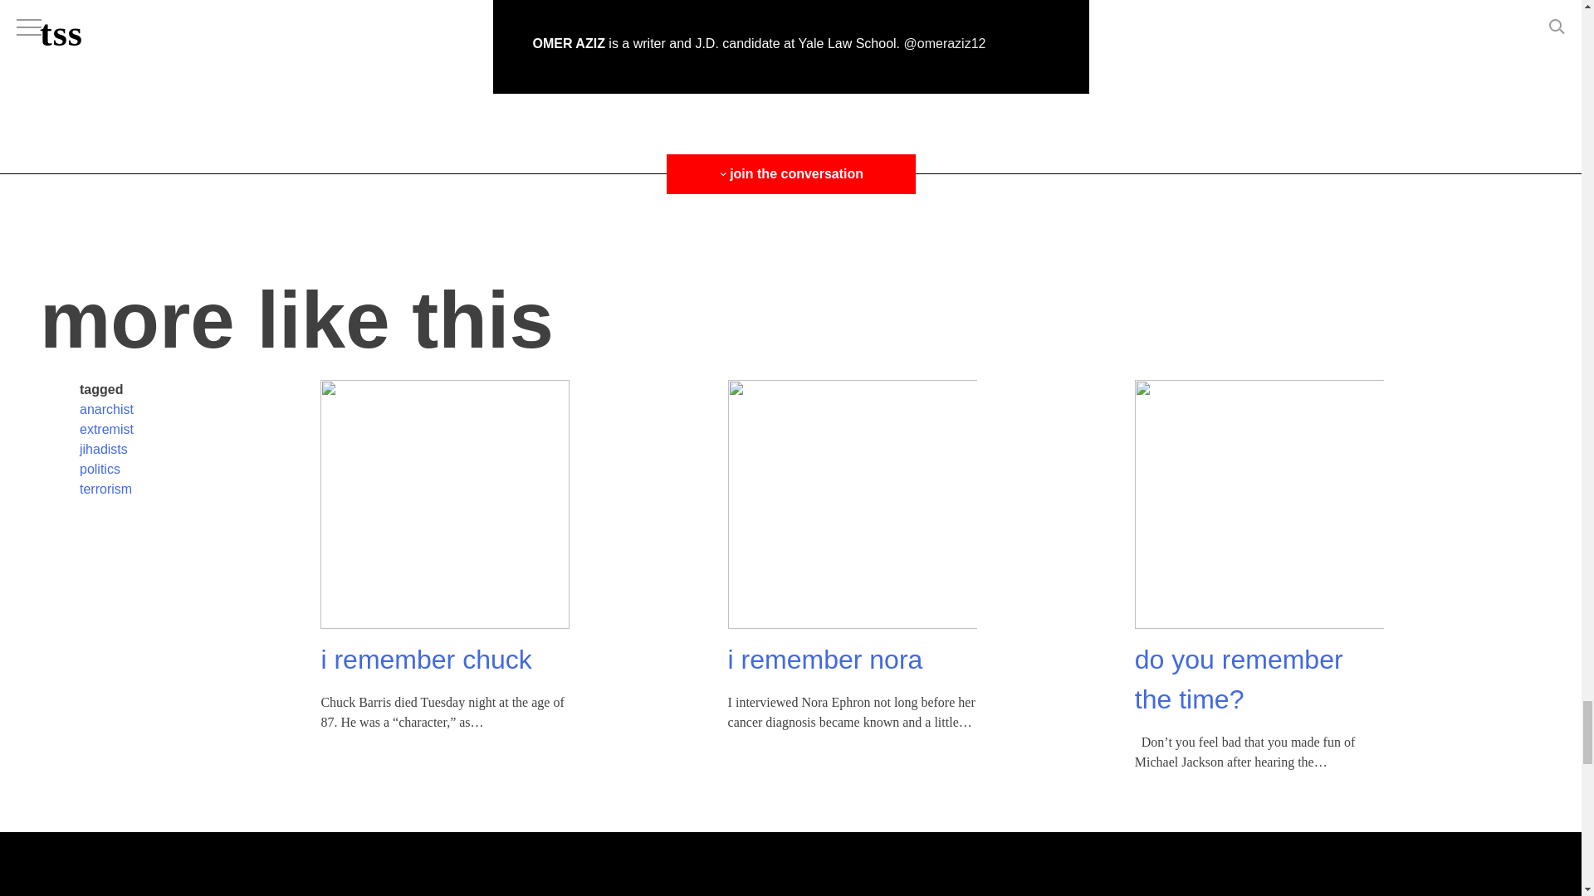 This screenshot has width=1594, height=896. I want to click on politics, so click(100, 469).